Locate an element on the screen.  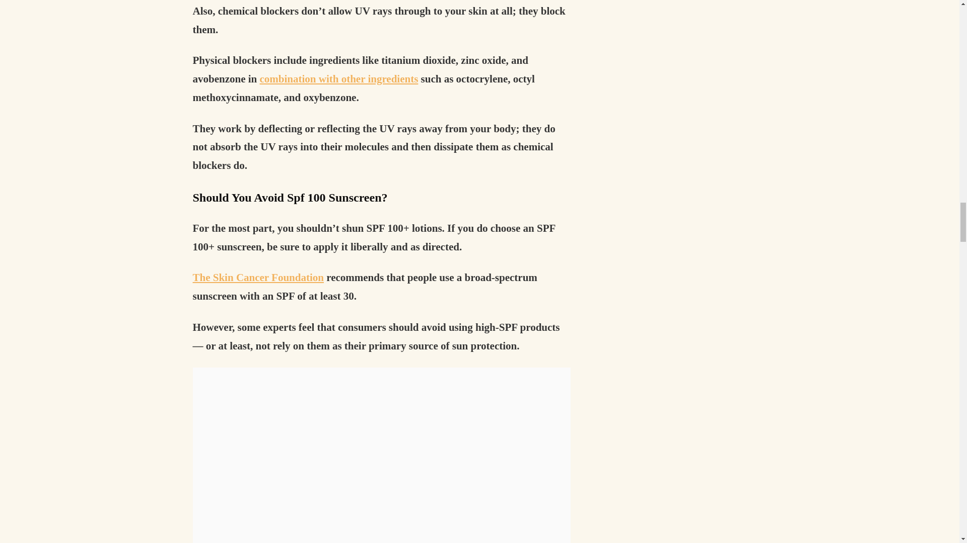
The Skin Cancer Foundation is located at coordinates (258, 278).